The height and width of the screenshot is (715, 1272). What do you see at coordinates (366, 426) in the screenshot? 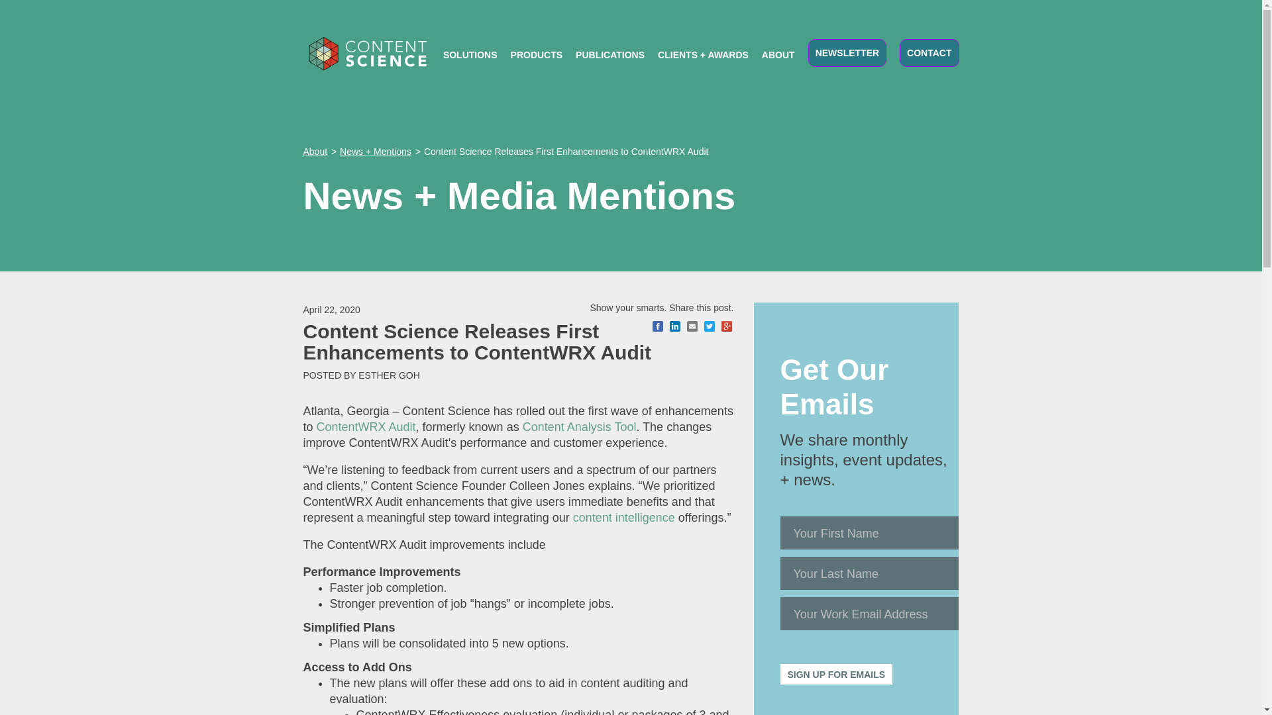
I see `ContentWRX Audit` at bounding box center [366, 426].